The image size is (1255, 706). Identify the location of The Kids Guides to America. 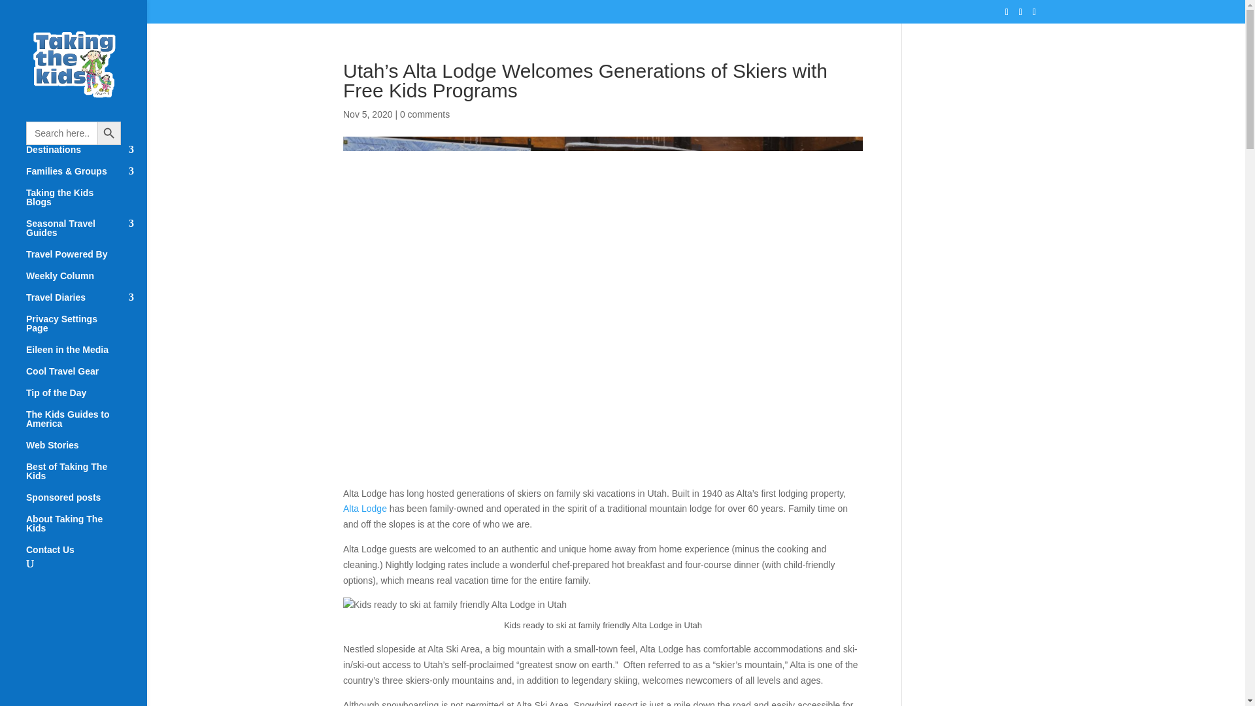
(86, 425).